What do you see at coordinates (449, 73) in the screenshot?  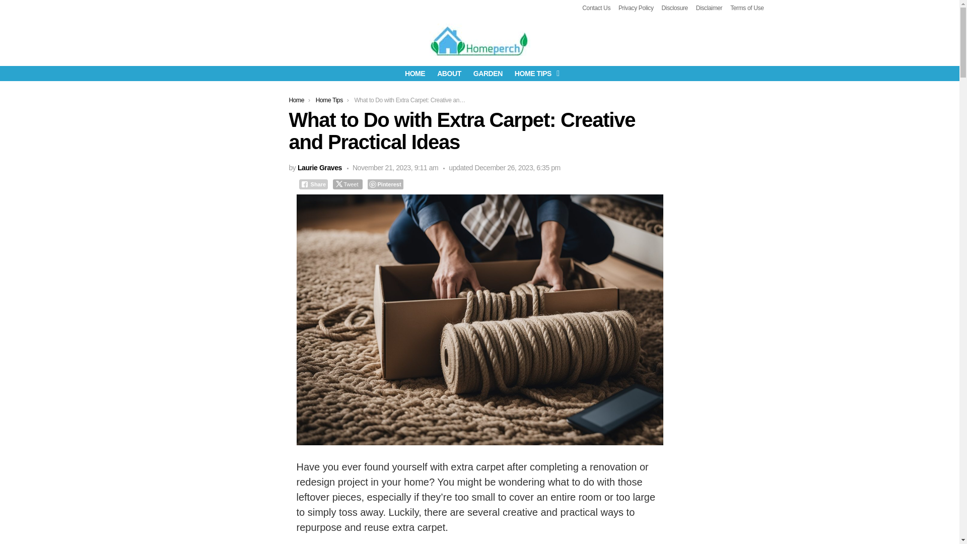 I see `ABOUT` at bounding box center [449, 73].